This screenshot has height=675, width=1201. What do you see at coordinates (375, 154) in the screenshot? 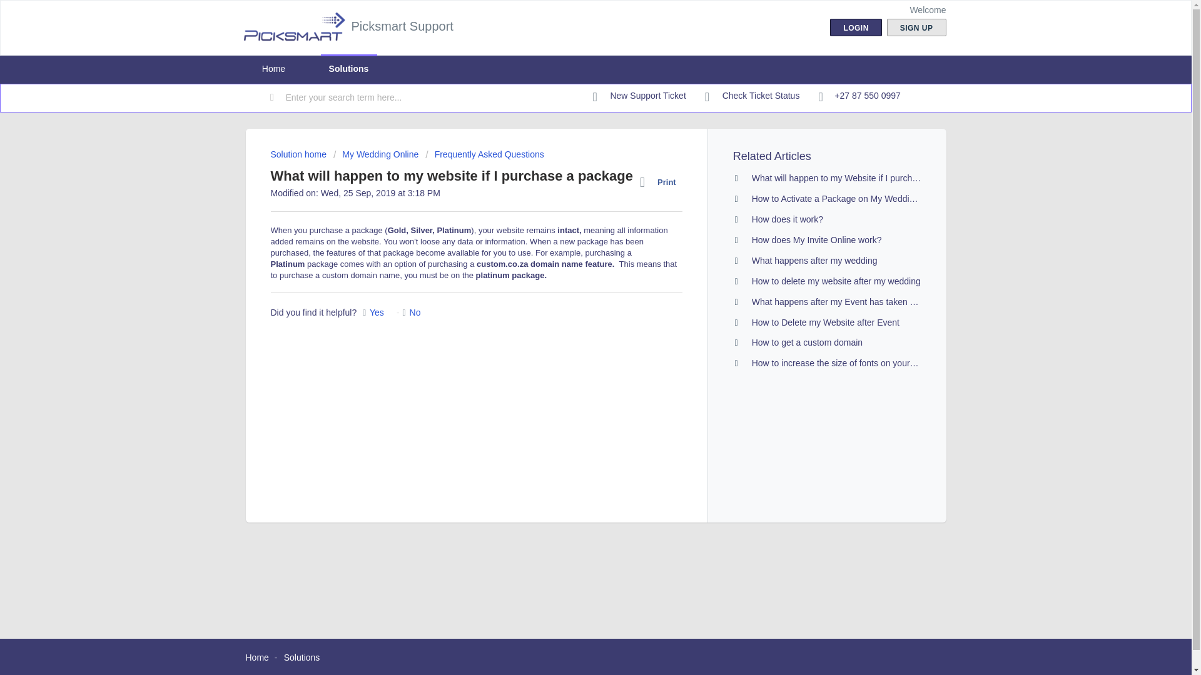
I see `My Wedding Online` at bounding box center [375, 154].